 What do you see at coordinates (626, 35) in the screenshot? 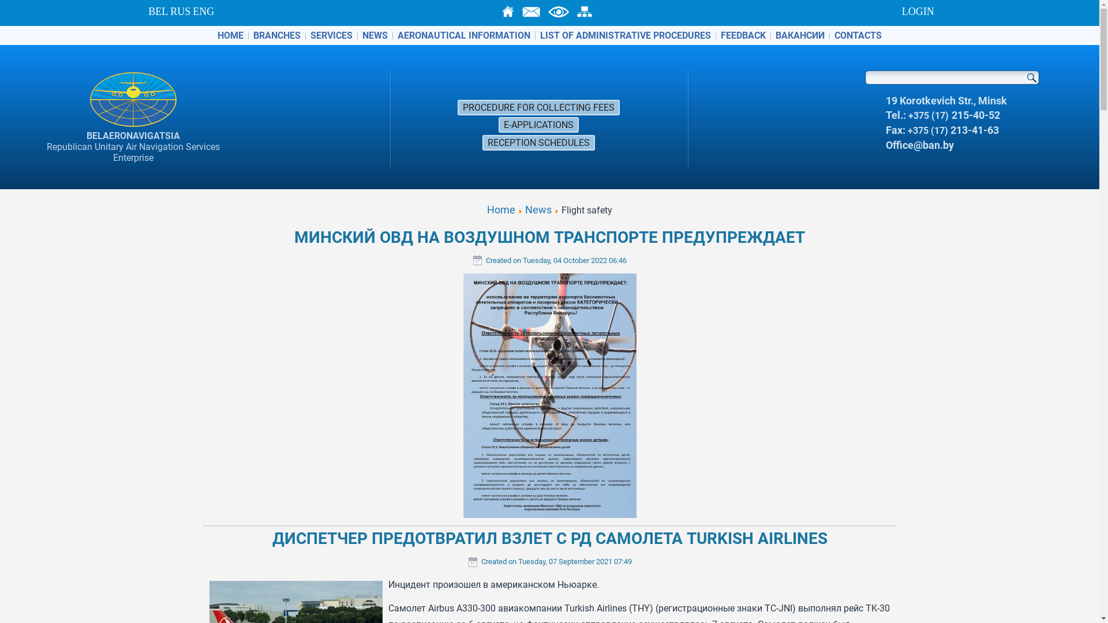
I see `LIST OF ADMINISTRATIVE PROCEDURES` at bounding box center [626, 35].